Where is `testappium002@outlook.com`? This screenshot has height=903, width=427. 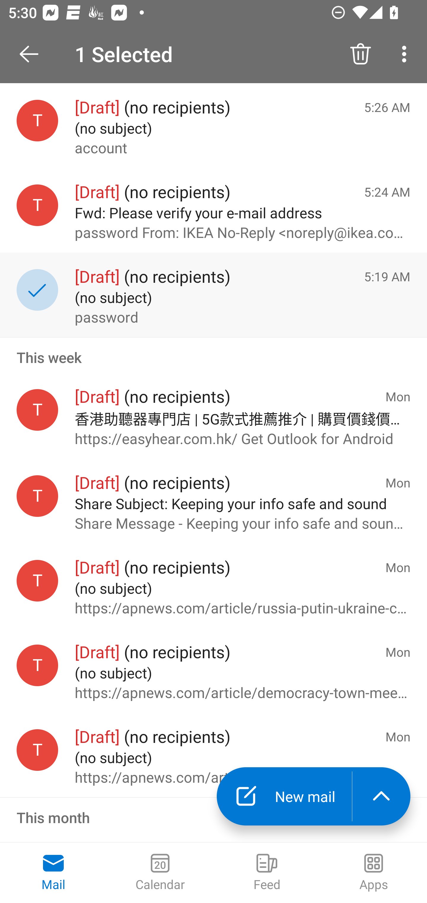 testappium002@outlook.com is located at coordinates (37, 495).